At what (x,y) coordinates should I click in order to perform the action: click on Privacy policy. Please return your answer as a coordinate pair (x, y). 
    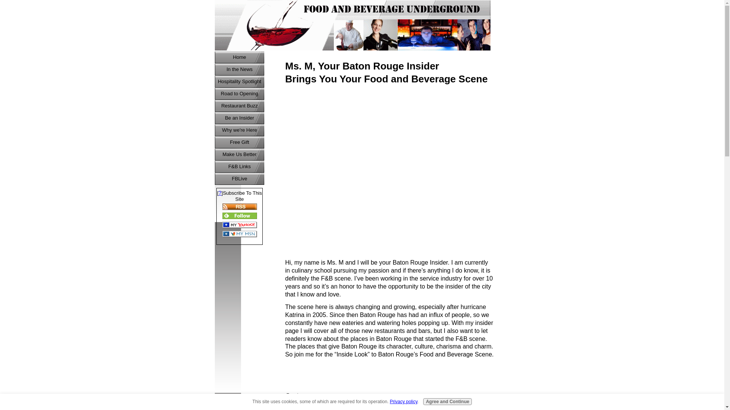
    Looking at the image, I should click on (403, 401).